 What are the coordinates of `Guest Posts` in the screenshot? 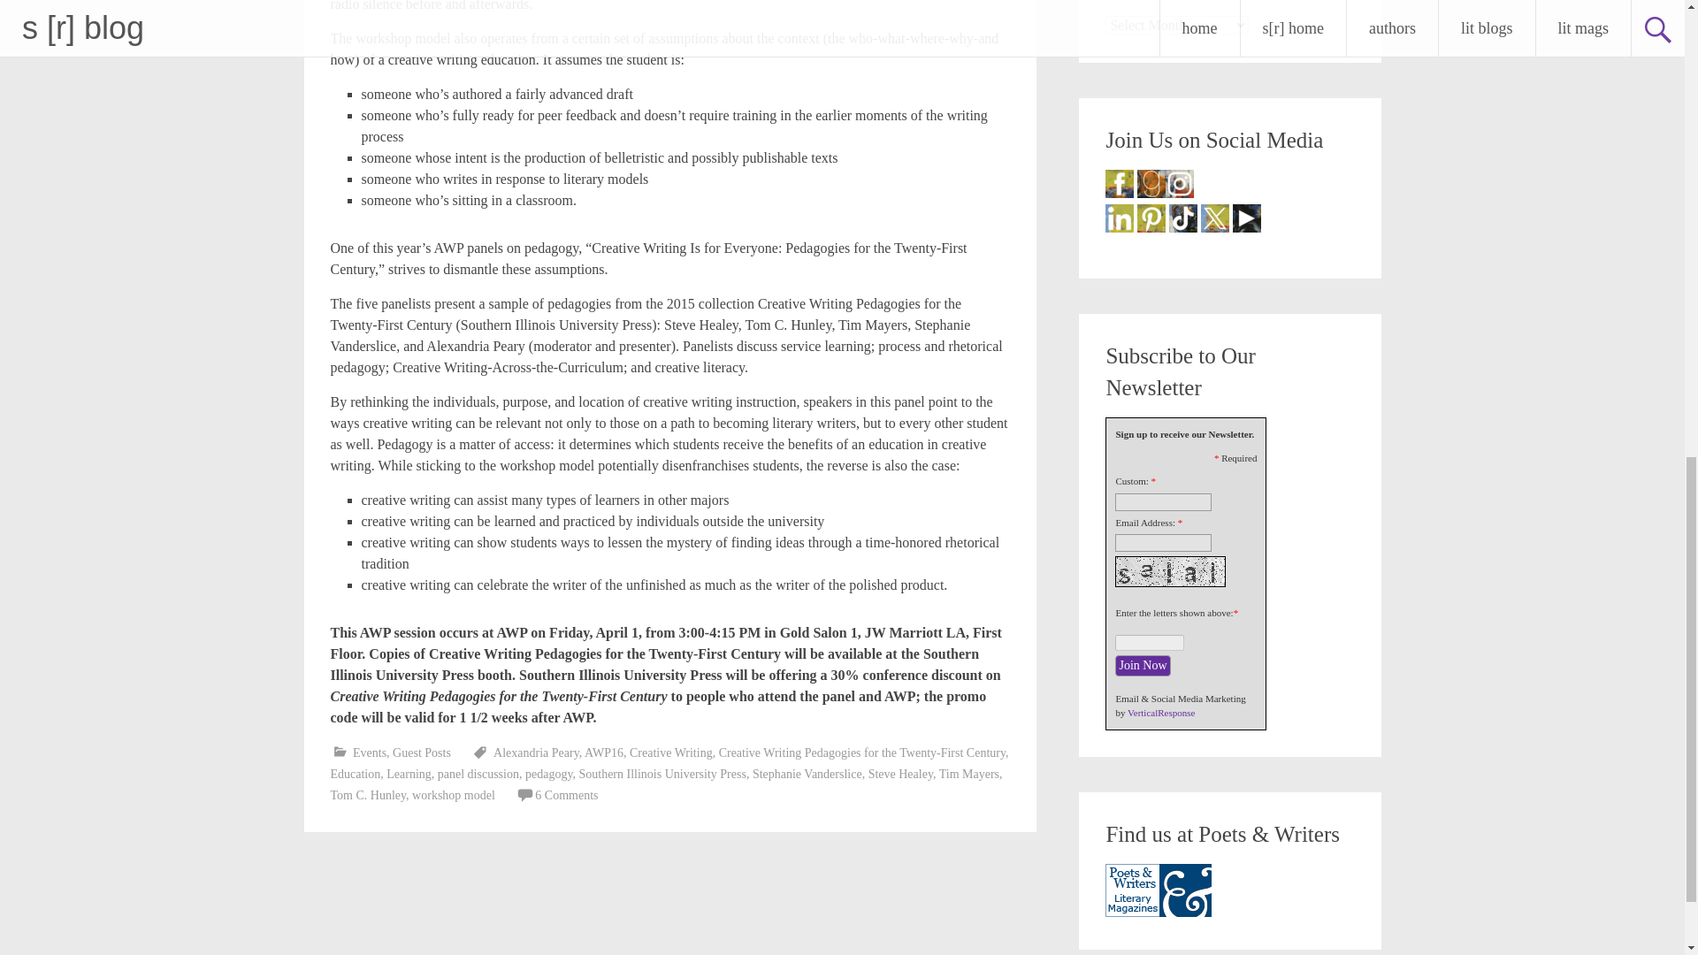 It's located at (421, 752).